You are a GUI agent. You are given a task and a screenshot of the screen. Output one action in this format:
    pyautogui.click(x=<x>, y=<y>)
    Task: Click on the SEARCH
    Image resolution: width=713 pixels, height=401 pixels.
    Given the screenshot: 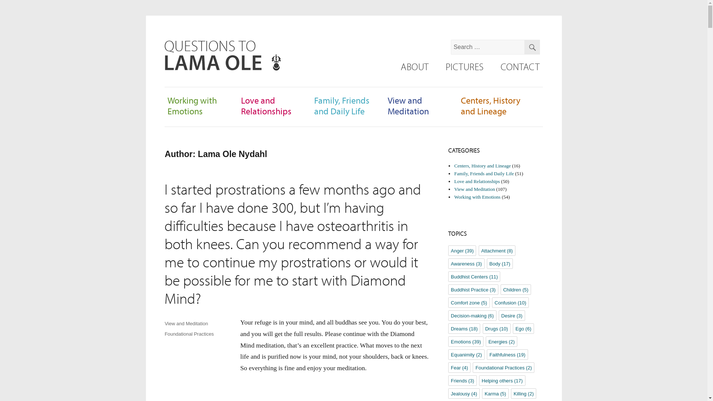 What is the action you would take?
    pyautogui.click(x=532, y=47)
    